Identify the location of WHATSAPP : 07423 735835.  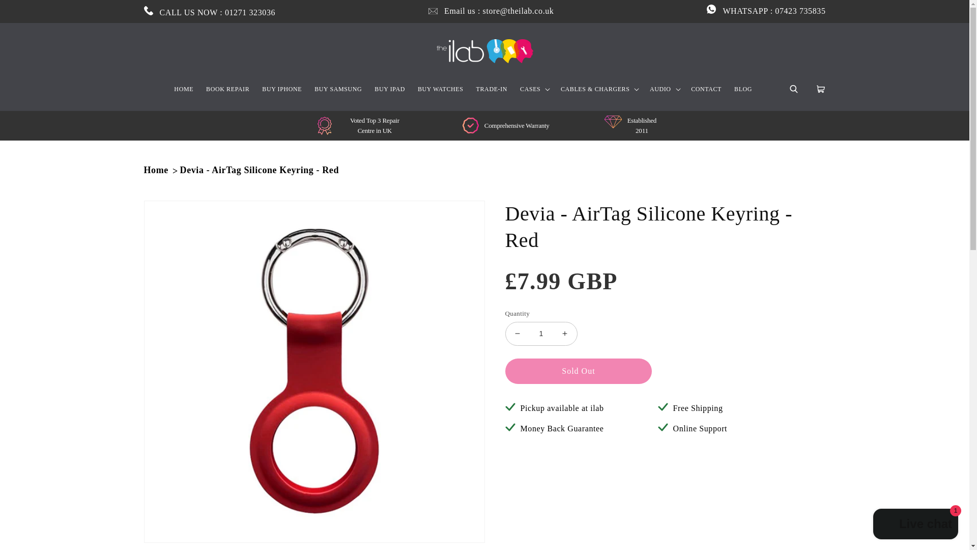
(766, 11).